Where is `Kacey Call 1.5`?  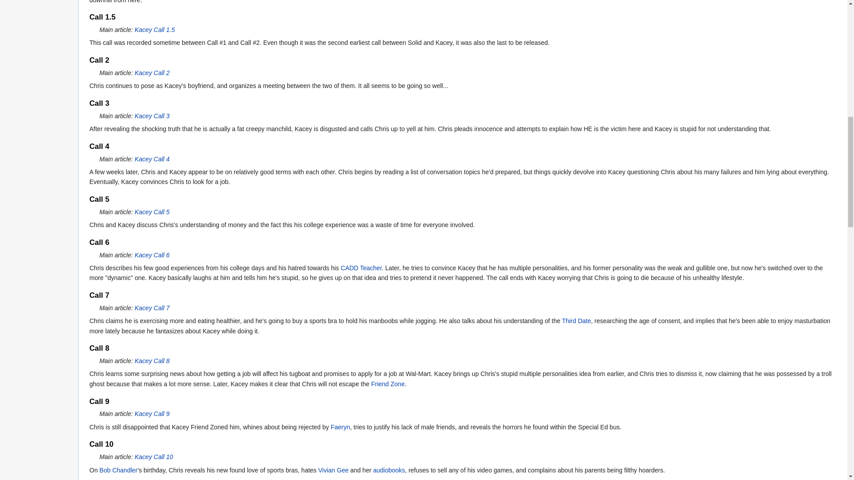
Kacey Call 1.5 is located at coordinates (155, 29).